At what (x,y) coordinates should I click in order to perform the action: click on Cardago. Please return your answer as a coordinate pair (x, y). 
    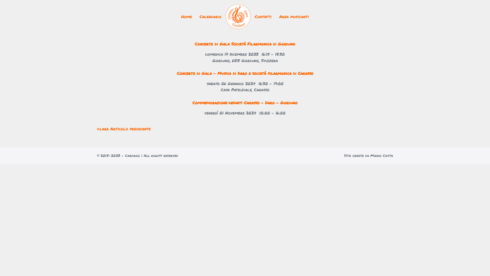
    Looking at the image, I should click on (238, 17).